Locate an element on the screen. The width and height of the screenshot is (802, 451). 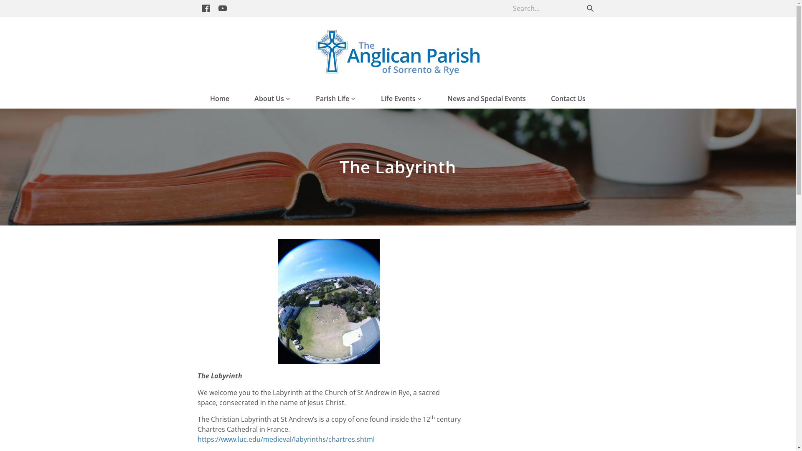
Home is located at coordinates (220, 99).